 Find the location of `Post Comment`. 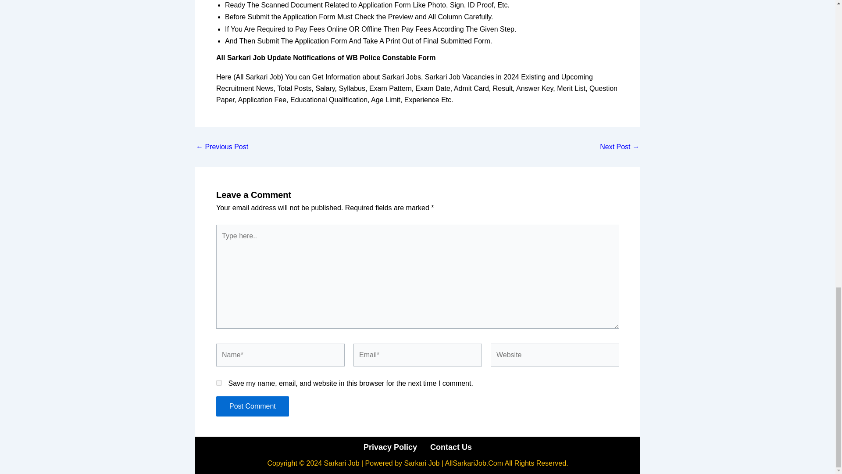

Post Comment is located at coordinates (253, 406).